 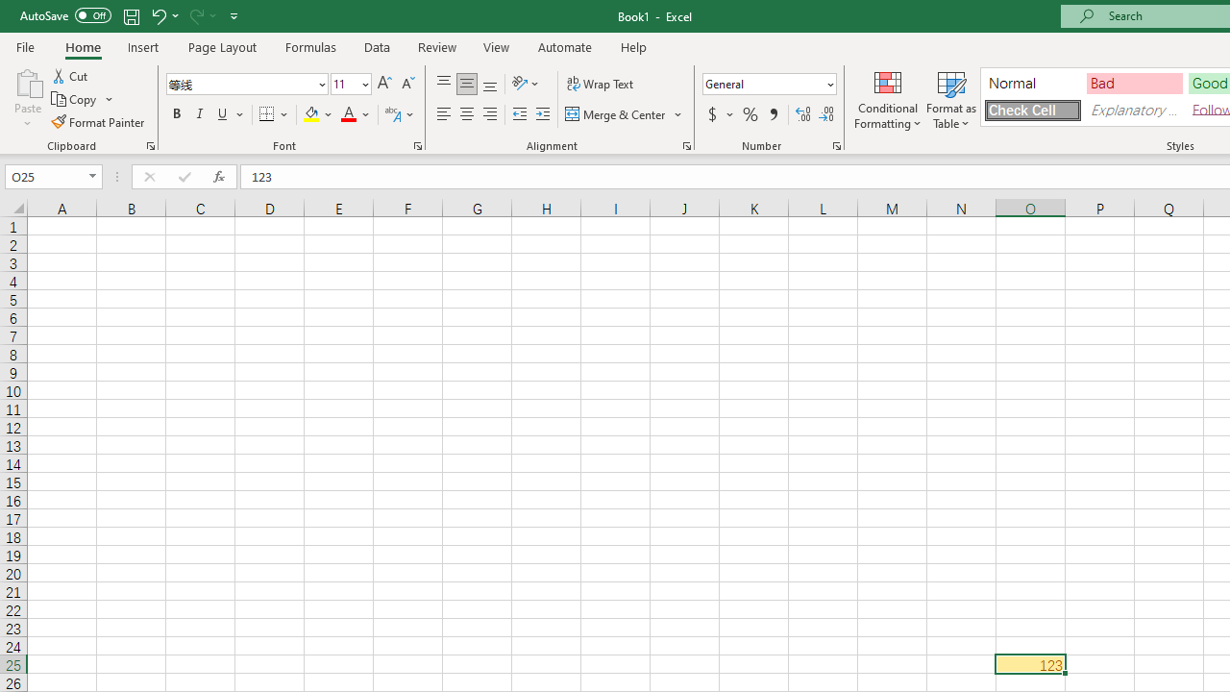 I want to click on Font Color RGB(255, 0, 0), so click(x=348, y=115).